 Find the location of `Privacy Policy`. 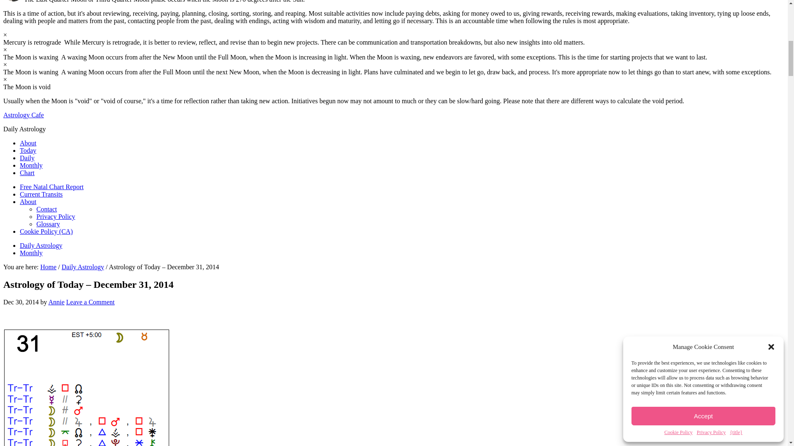

Privacy Policy is located at coordinates (56, 216).